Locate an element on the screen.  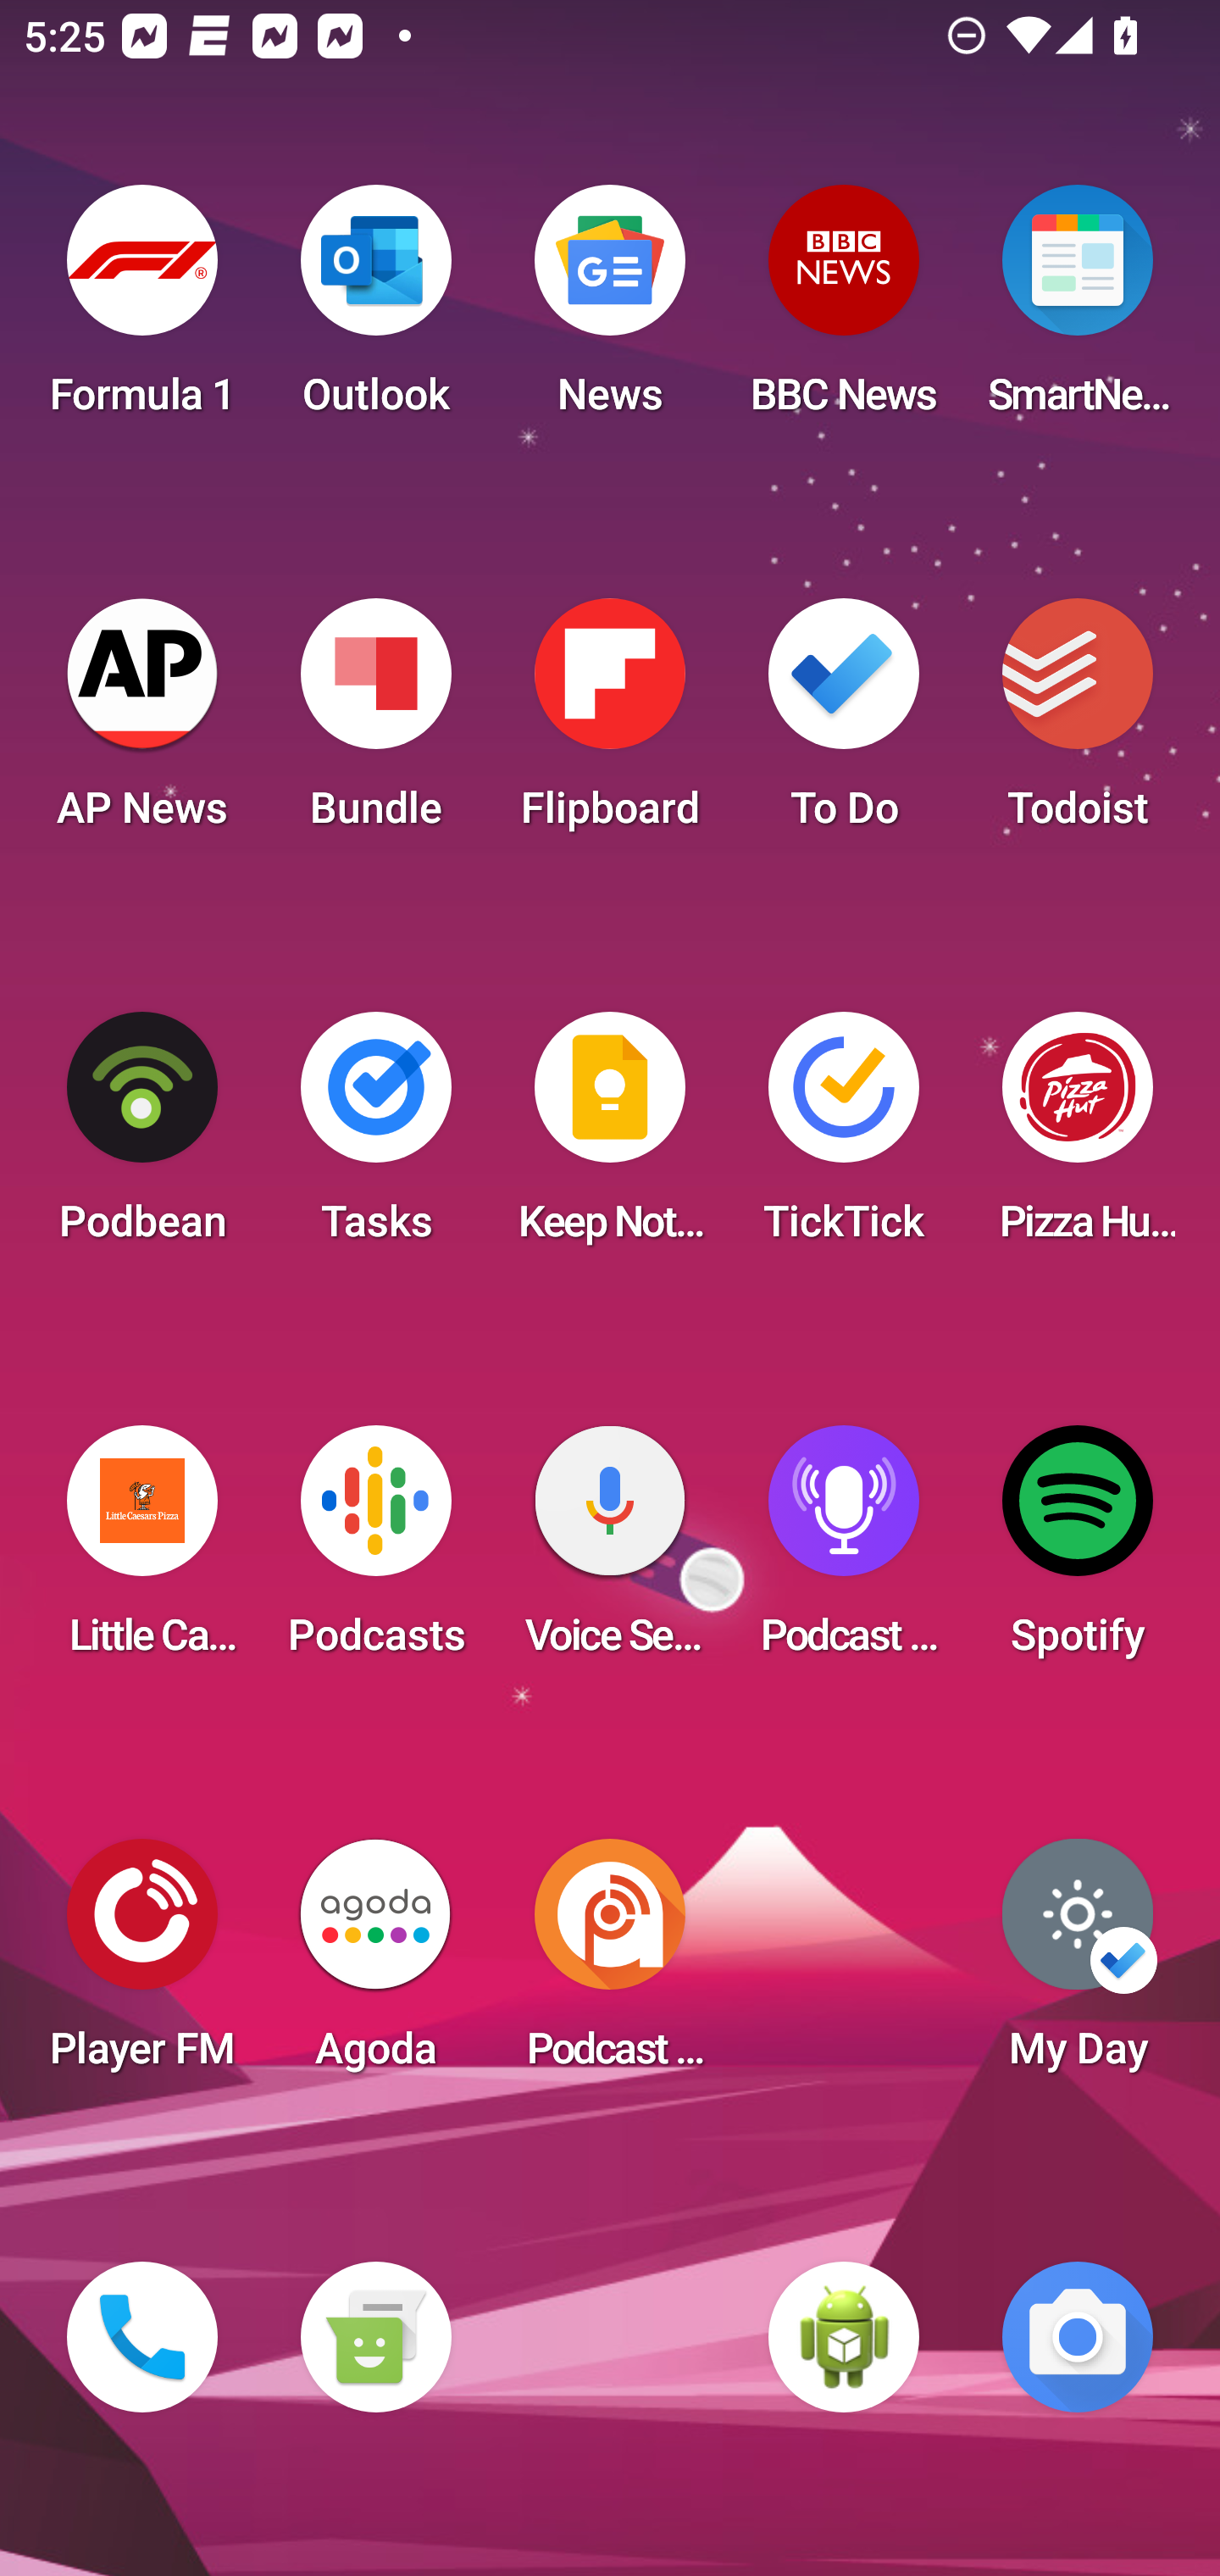
Todoist is located at coordinates (1078, 724).